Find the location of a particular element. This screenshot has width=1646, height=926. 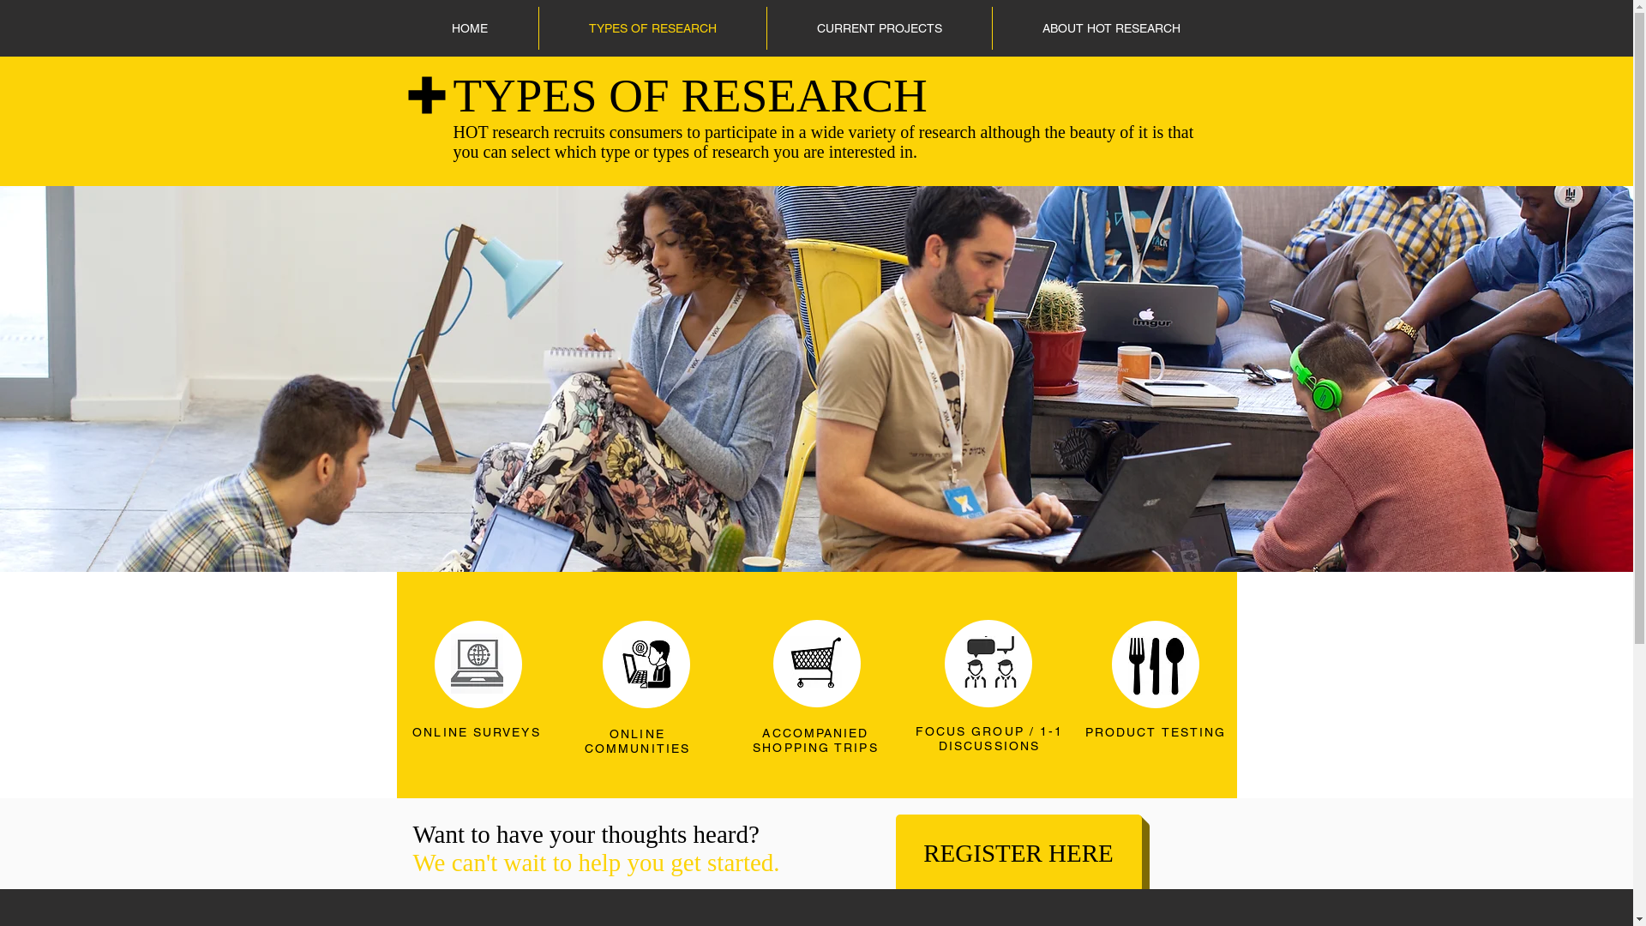

REGISTER HERE is located at coordinates (1018, 854).